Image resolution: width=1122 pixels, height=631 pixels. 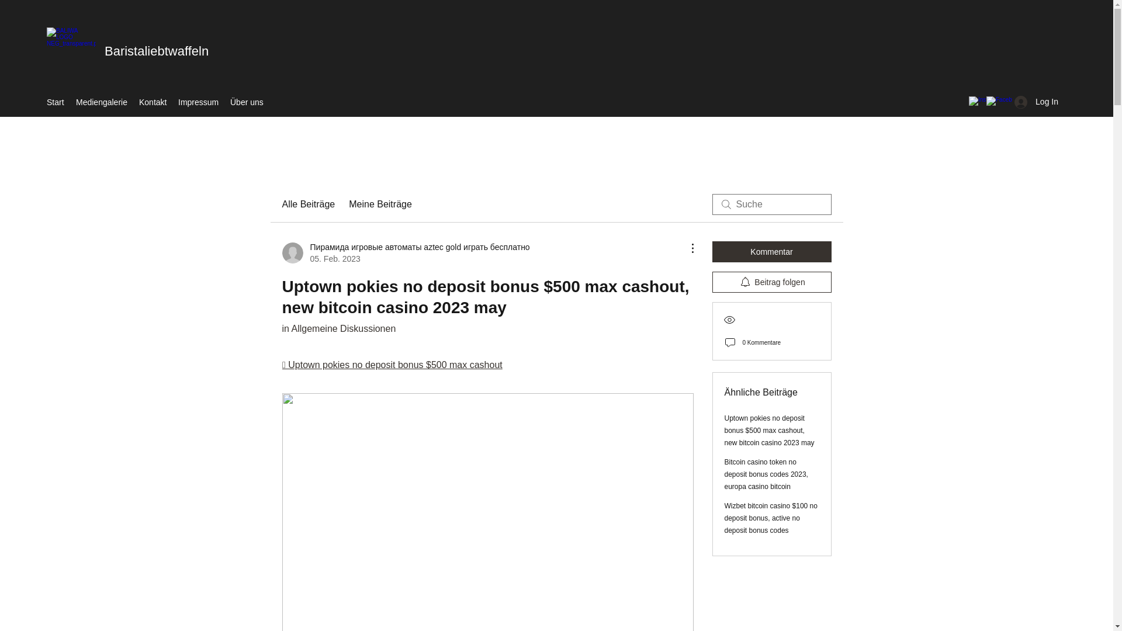 What do you see at coordinates (771, 251) in the screenshot?
I see `Kommentar` at bounding box center [771, 251].